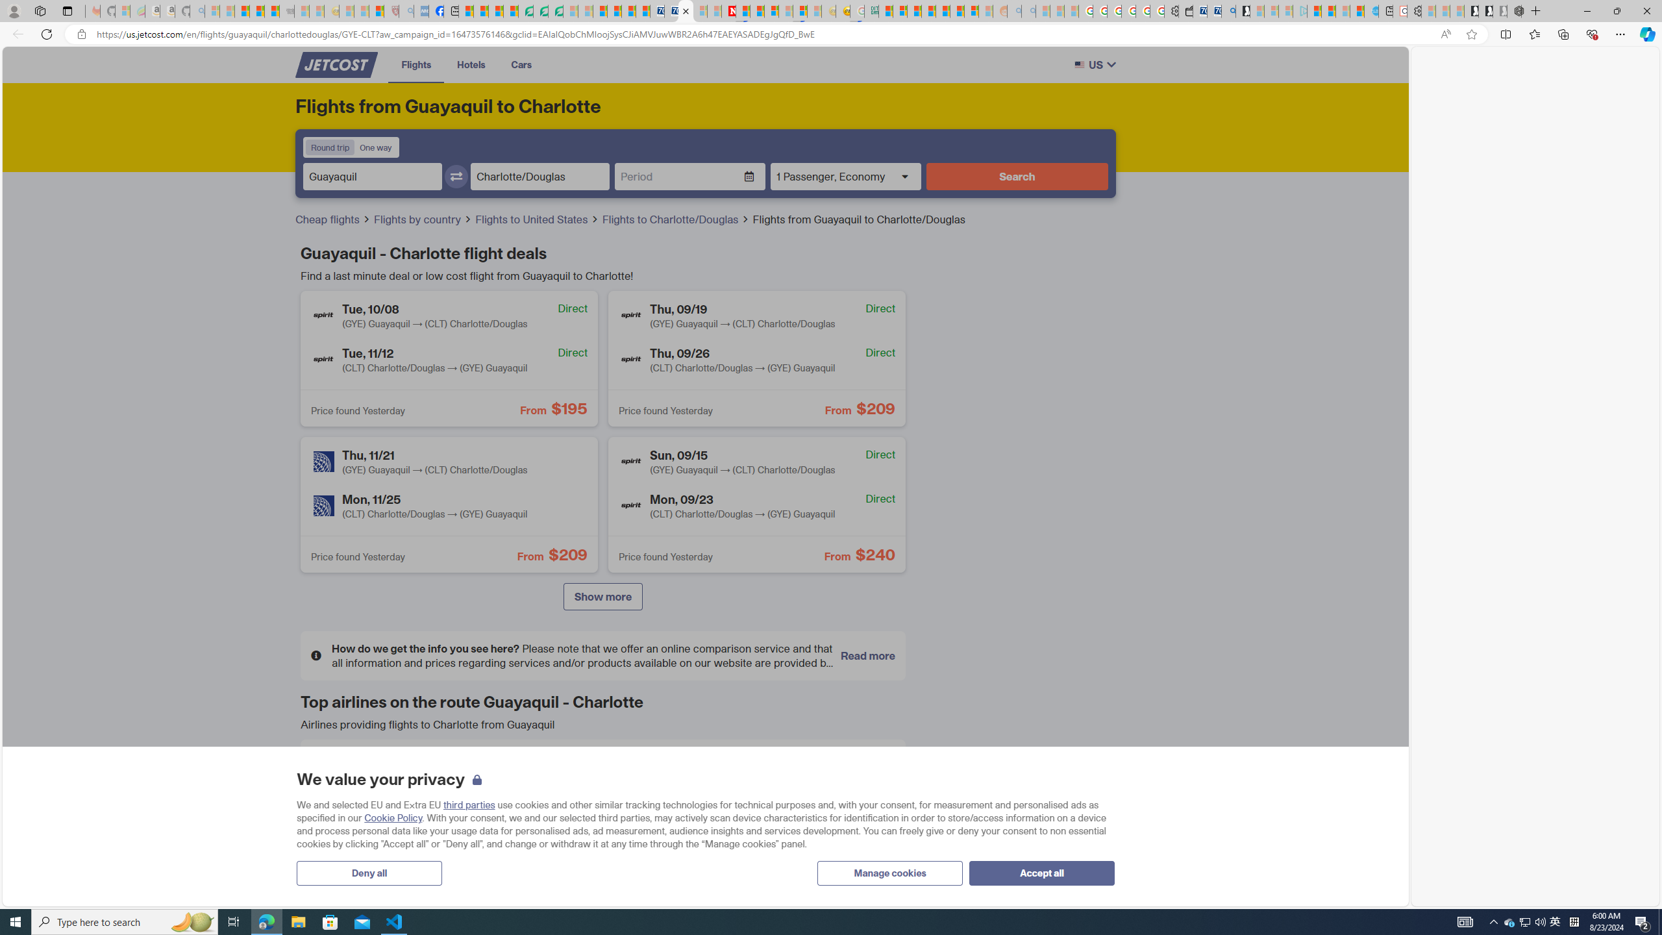 The width and height of the screenshot is (1662, 935). What do you see at coordinates (47, 34) in the screenshot?
I see `Refresh` at bounding box center [47, 34].